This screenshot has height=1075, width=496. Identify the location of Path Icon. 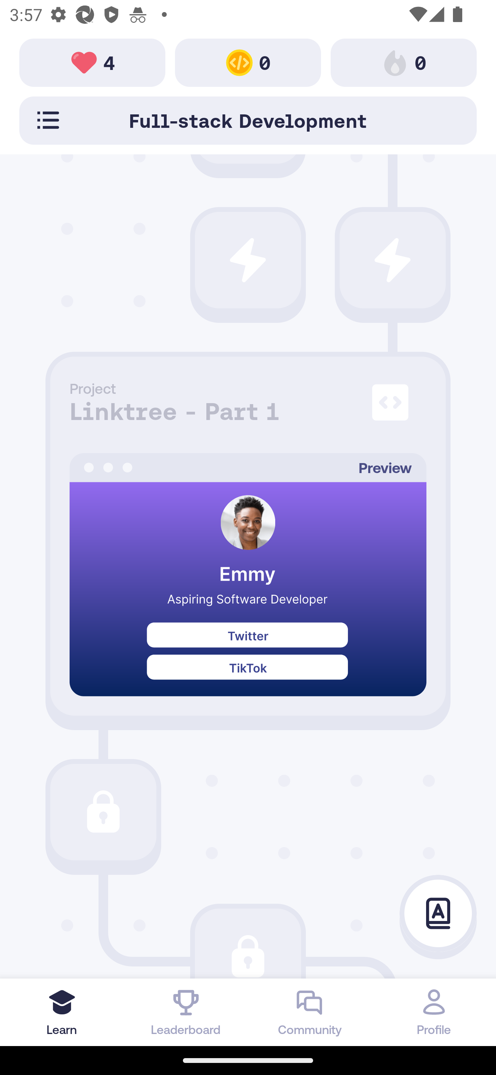
(248, 260).